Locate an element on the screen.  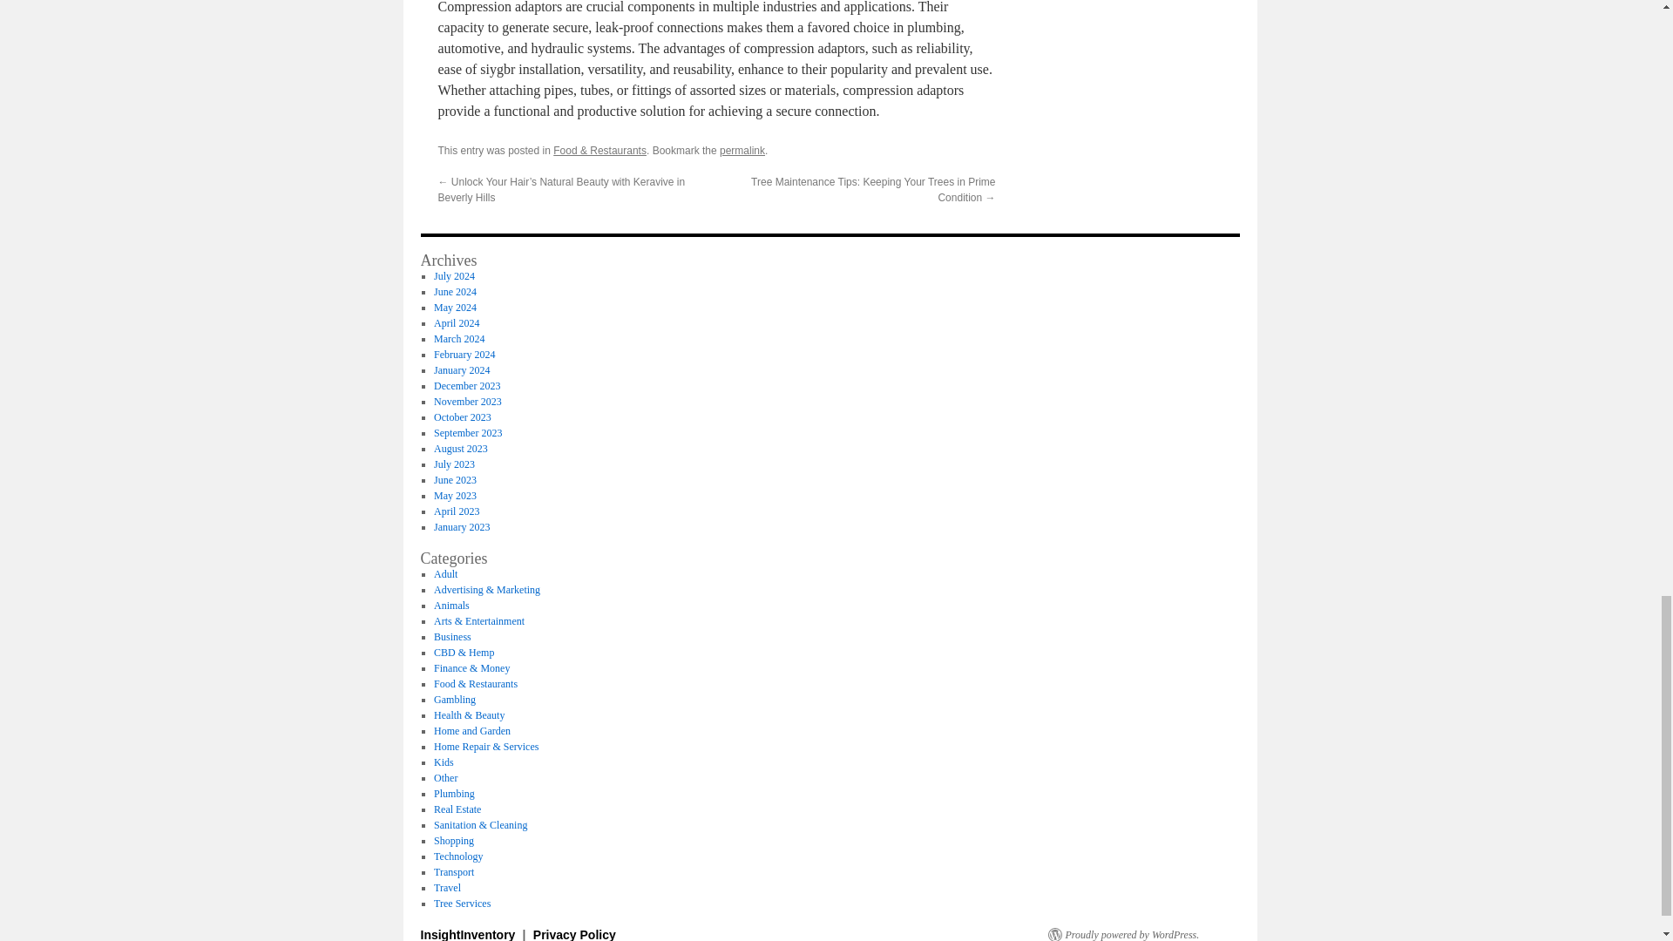
June 2023 is located at coordinates (455, 480).